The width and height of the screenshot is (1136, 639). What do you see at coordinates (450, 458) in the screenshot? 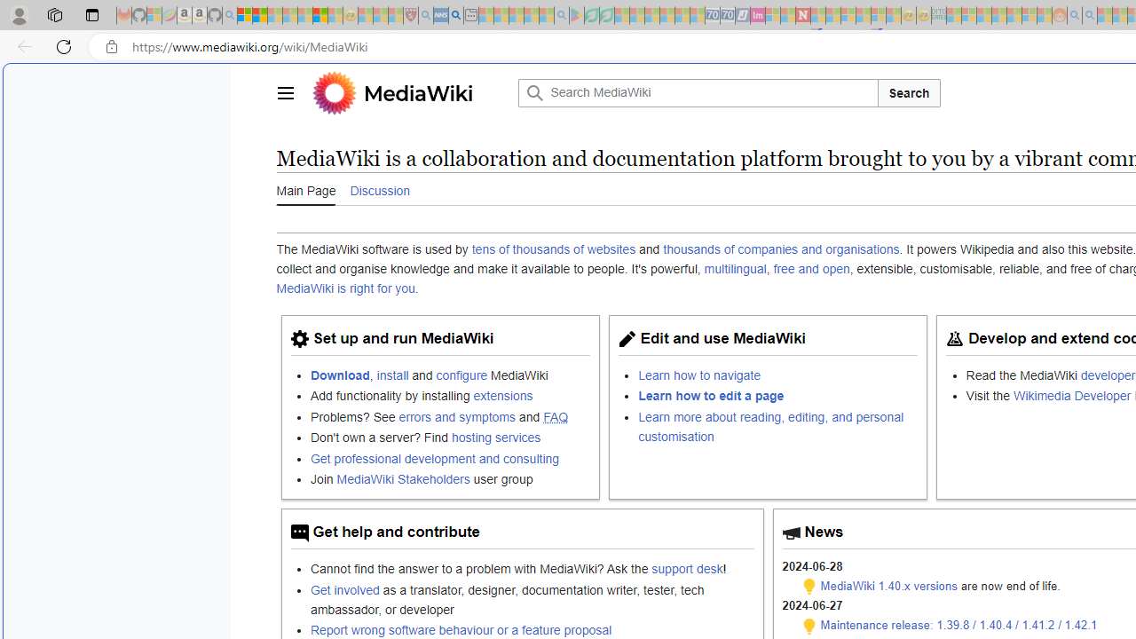
I see `Get professional development and consulting` at bounding box center [450, 458].